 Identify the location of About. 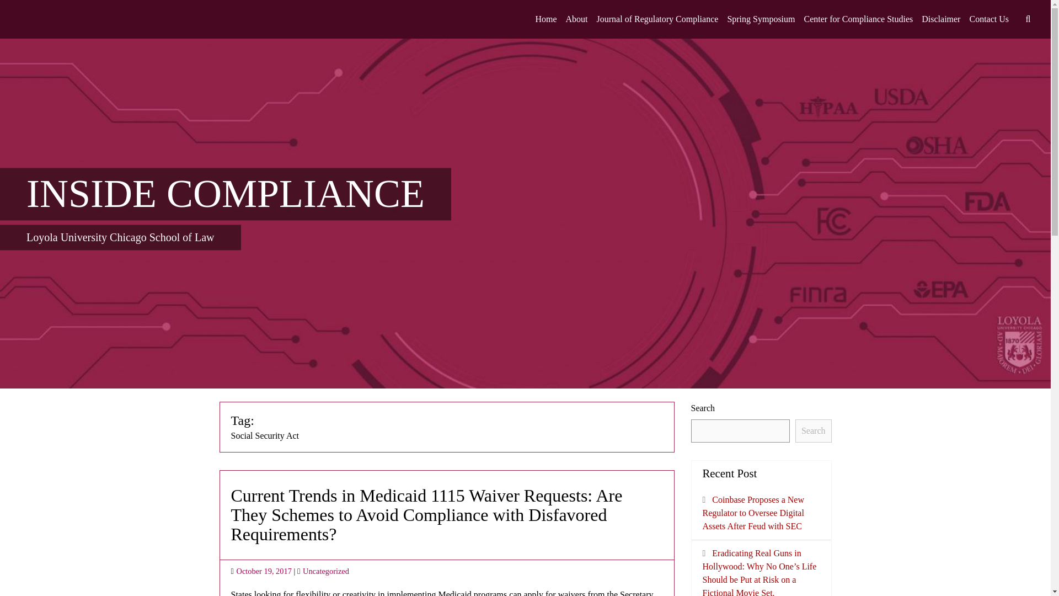
(576, 19).